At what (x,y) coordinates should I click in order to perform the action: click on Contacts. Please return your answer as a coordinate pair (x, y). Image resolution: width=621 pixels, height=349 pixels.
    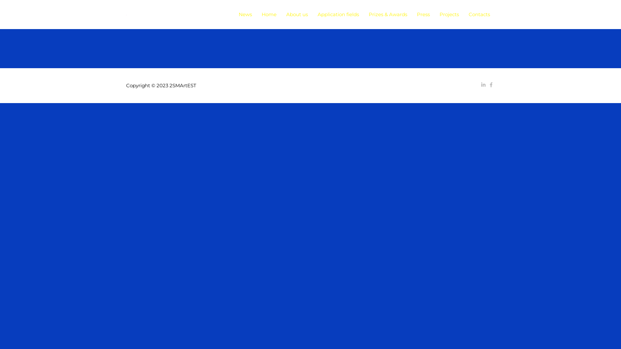
    Looking at the image, I should click on (479, 15).